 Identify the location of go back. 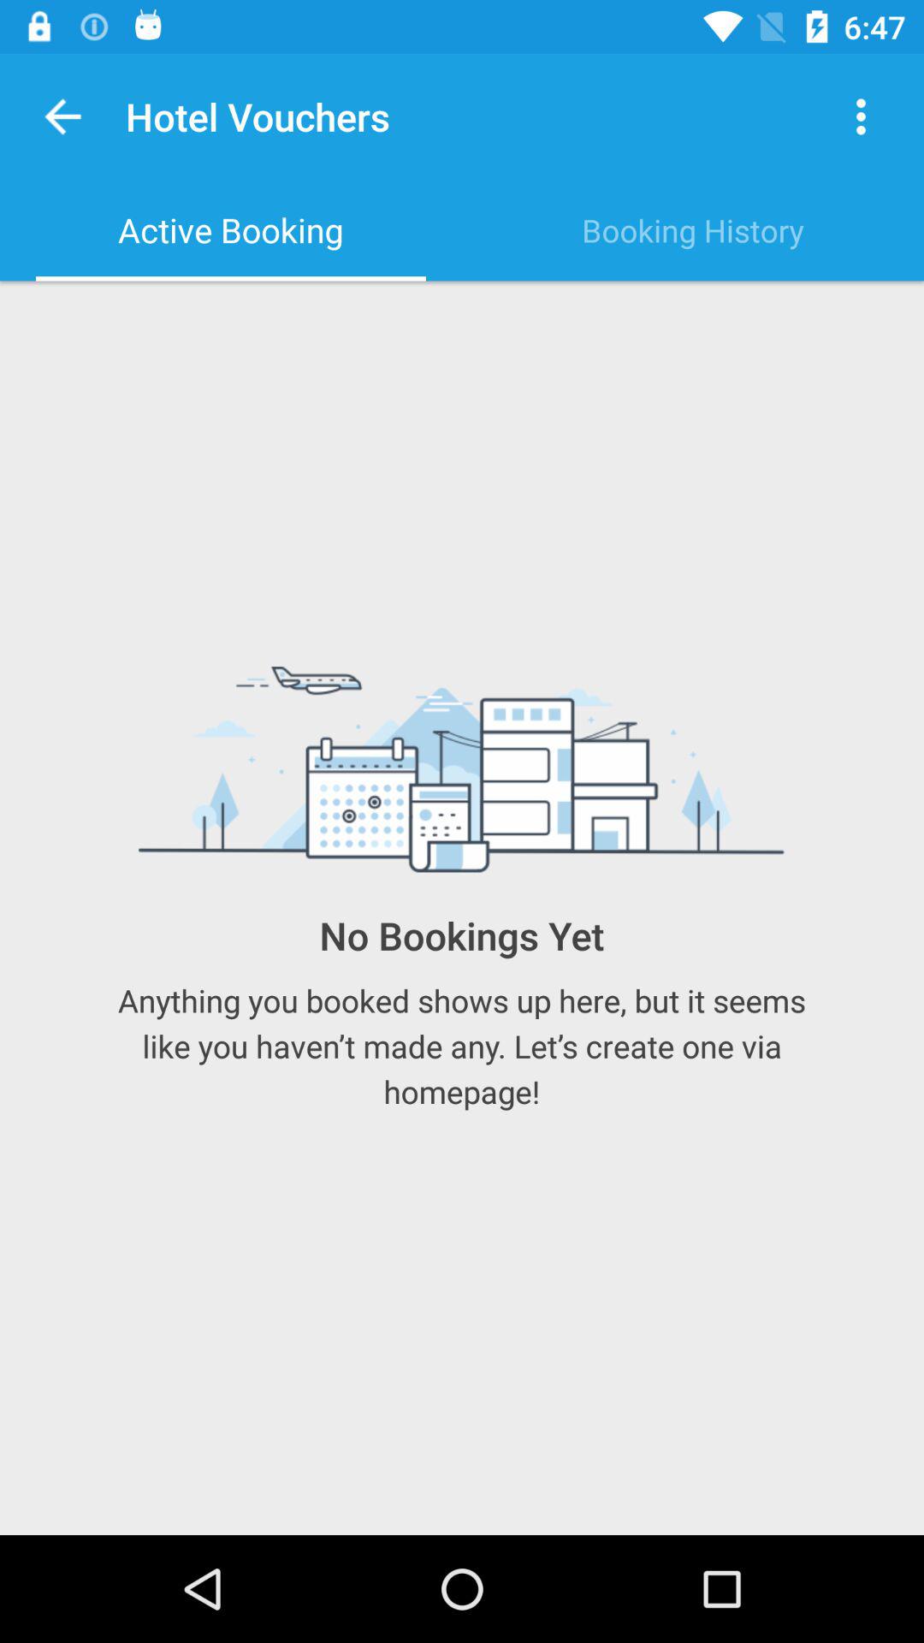
(63, 116).